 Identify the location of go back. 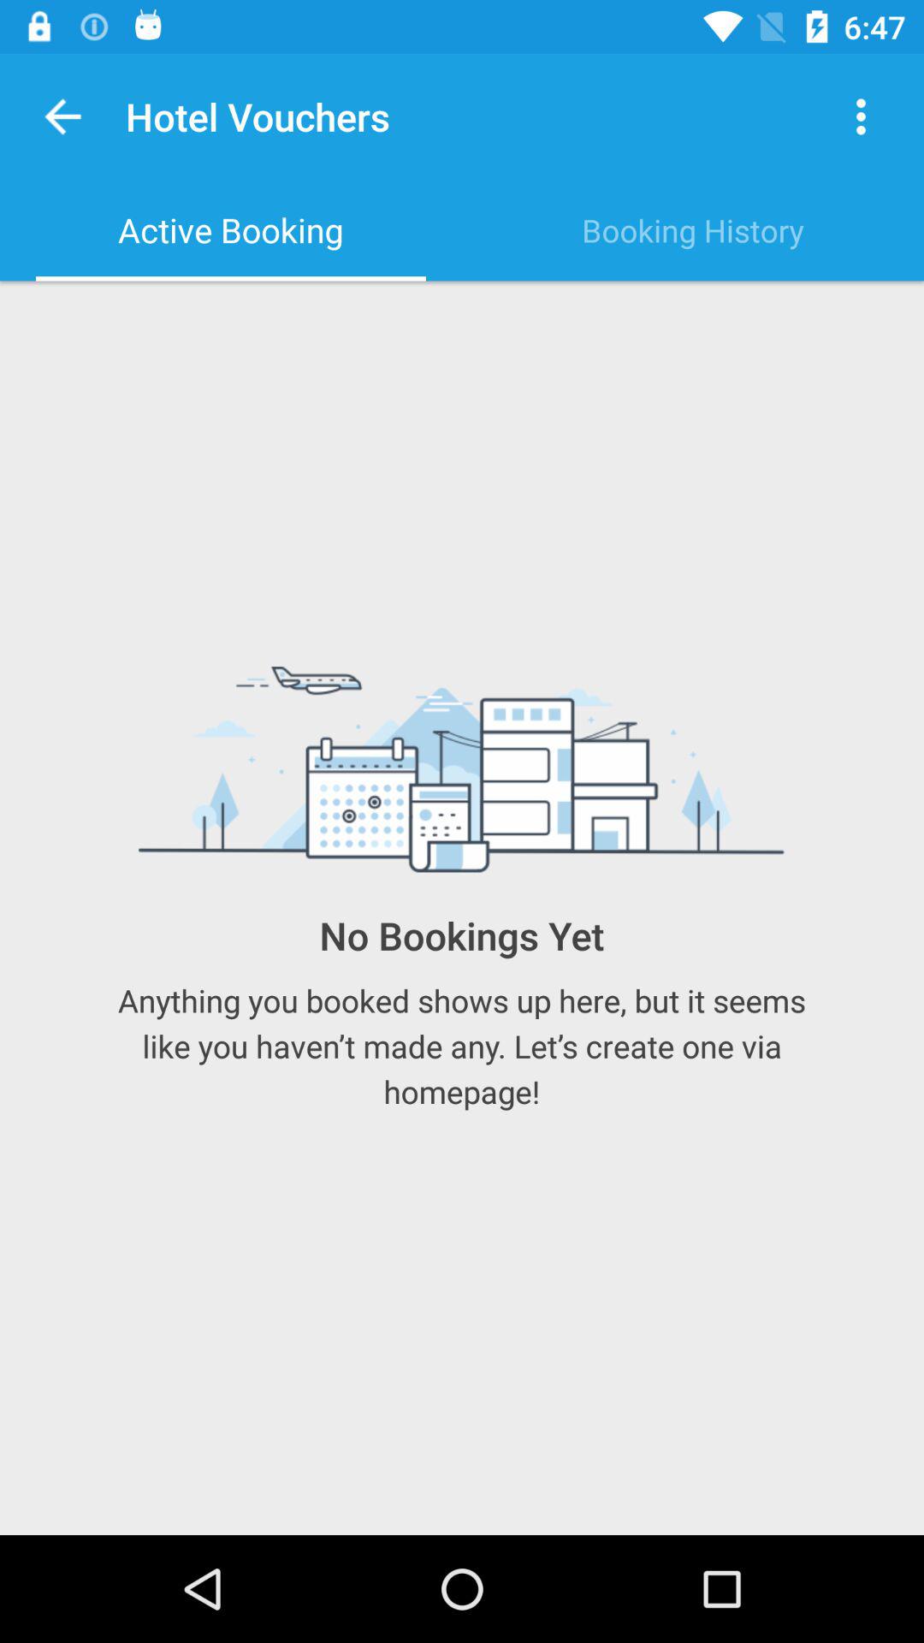
(63, 116).